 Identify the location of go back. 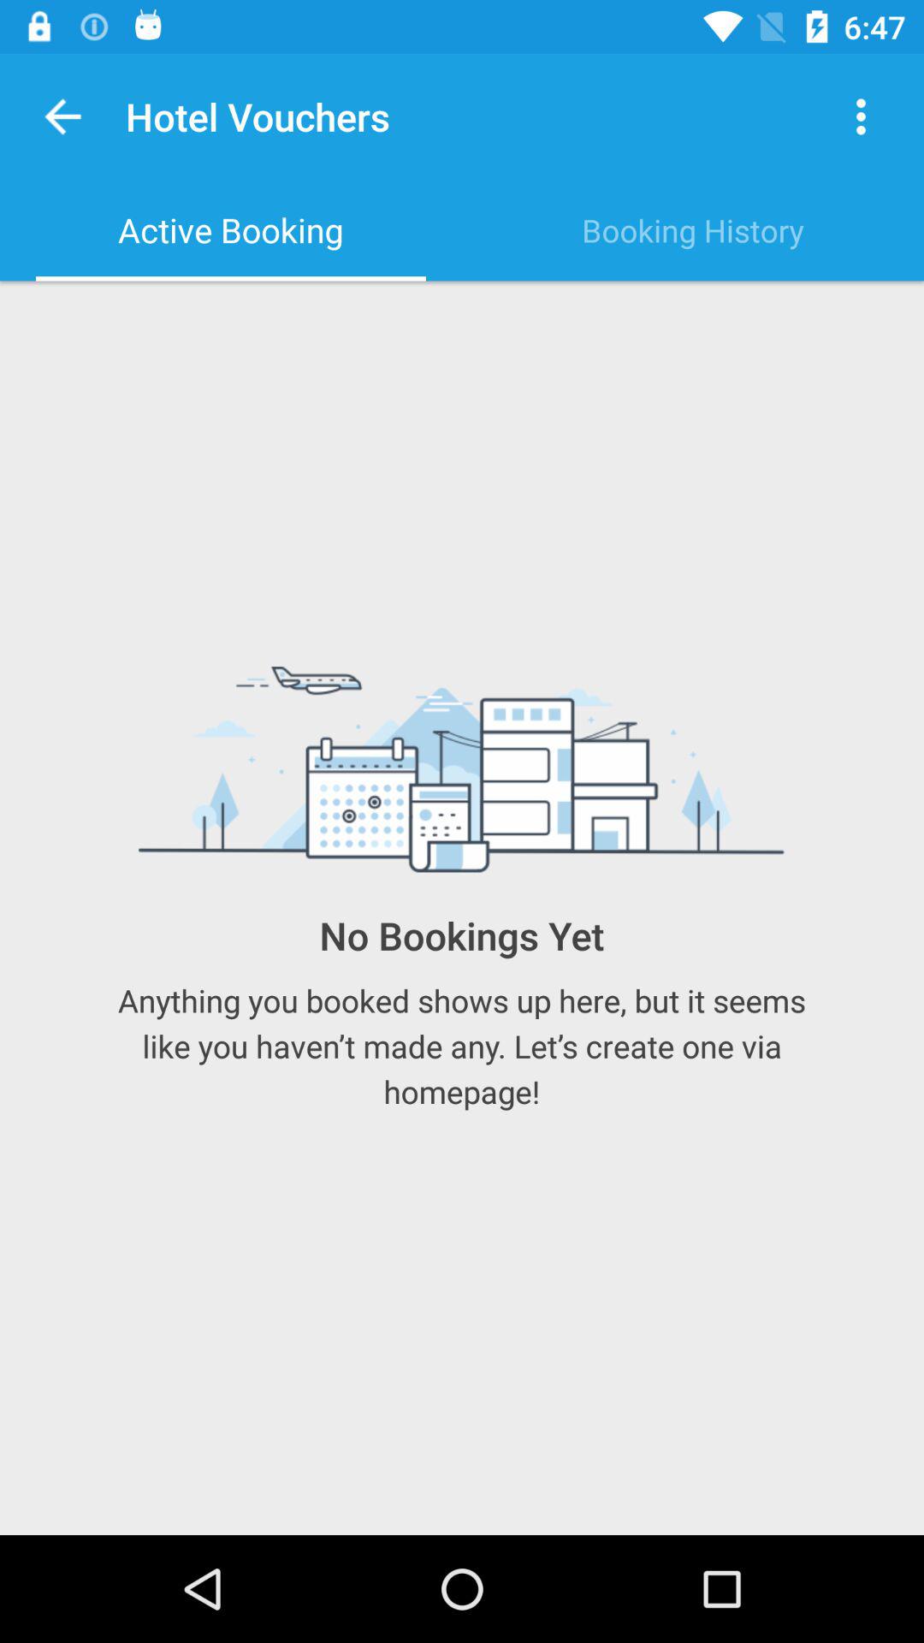
(63, 116).